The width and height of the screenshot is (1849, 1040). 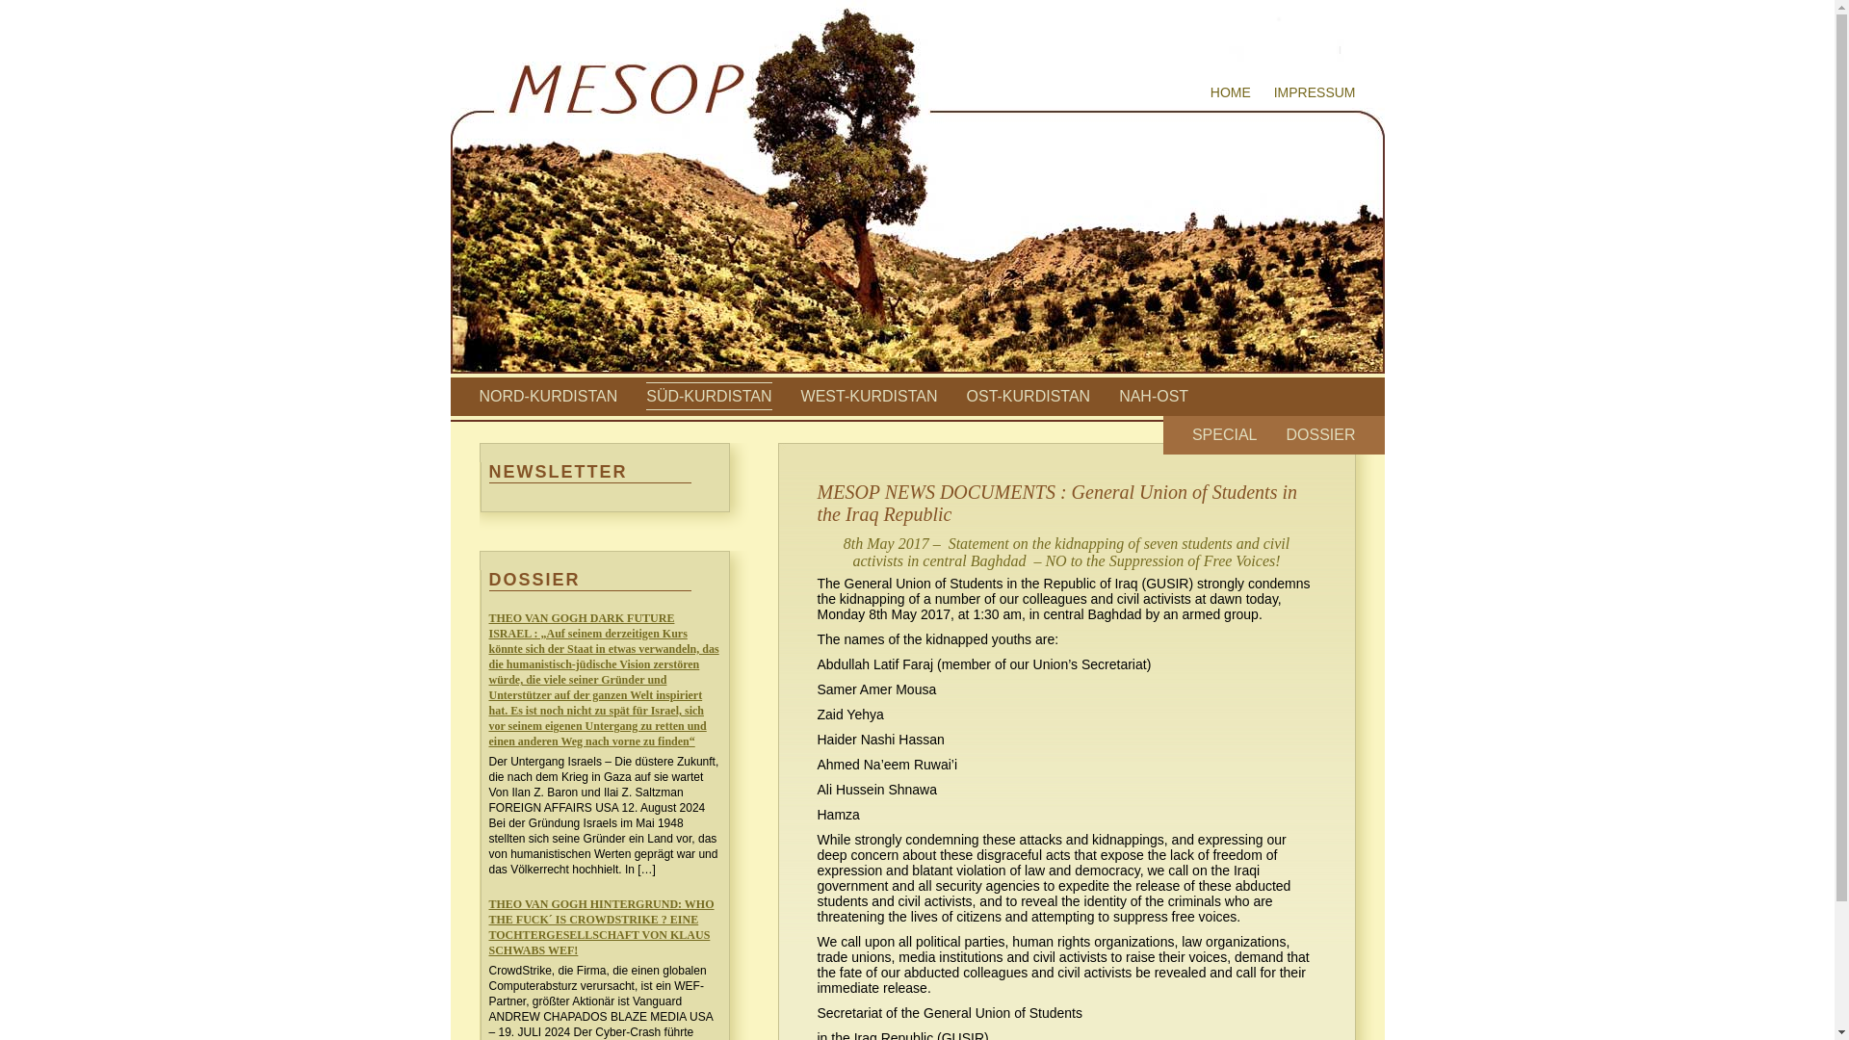 What do you see at coordinates (1314, 91) in the screenshot?
I see `IMPRESSUM` at bounding box center [1314, 91].